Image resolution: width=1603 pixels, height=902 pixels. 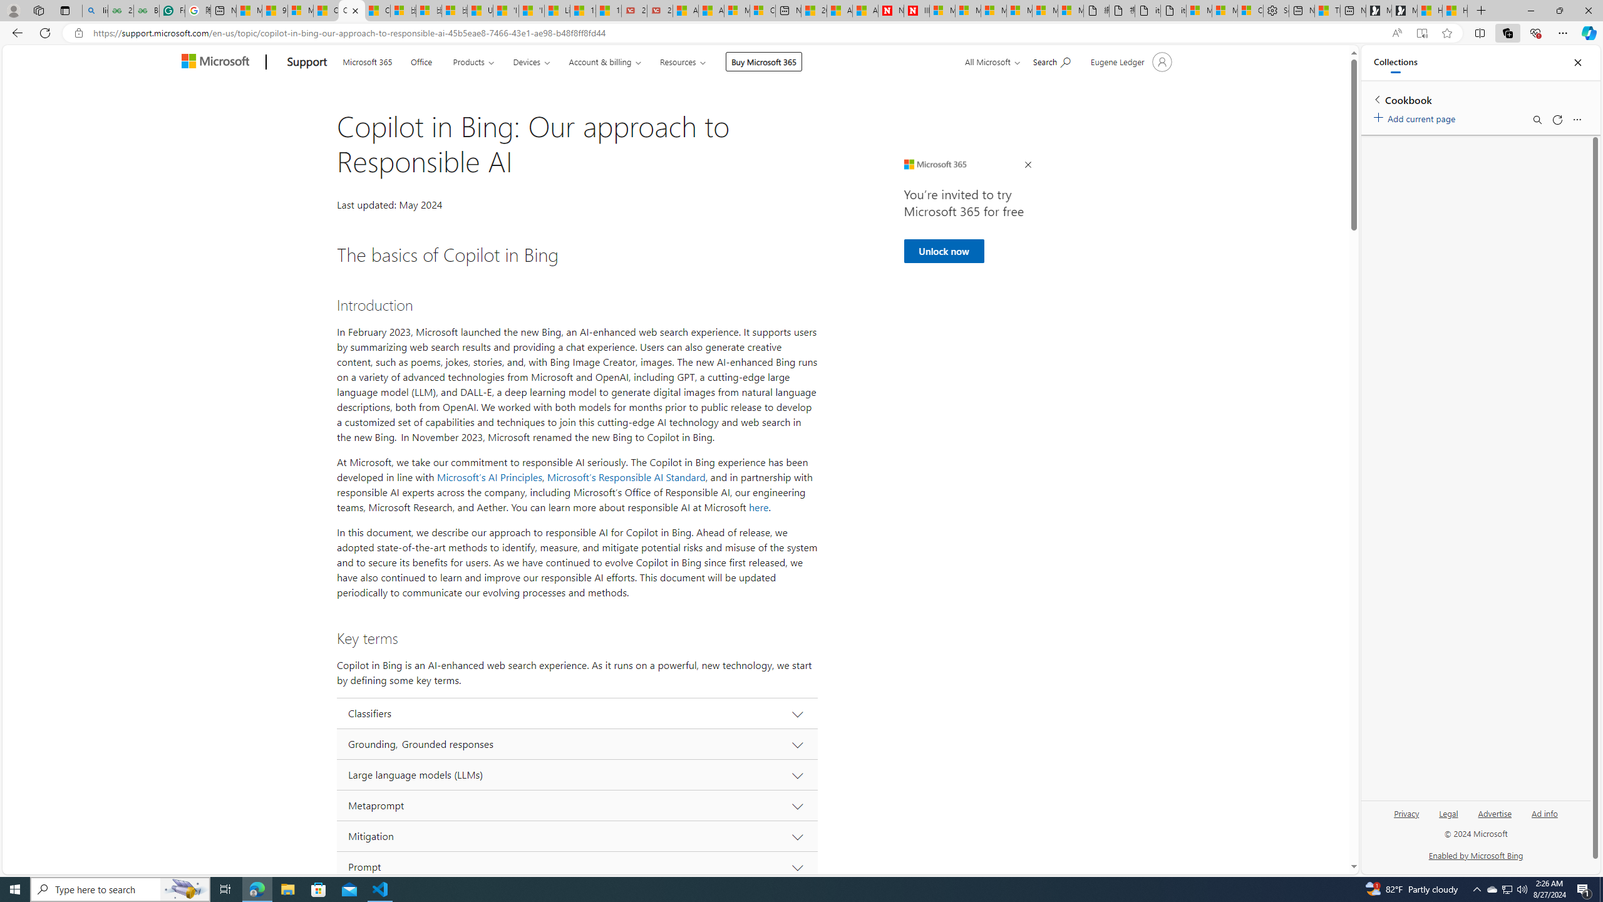 I want to click on Buy Microsoft 365, so click(x=764, y=61).